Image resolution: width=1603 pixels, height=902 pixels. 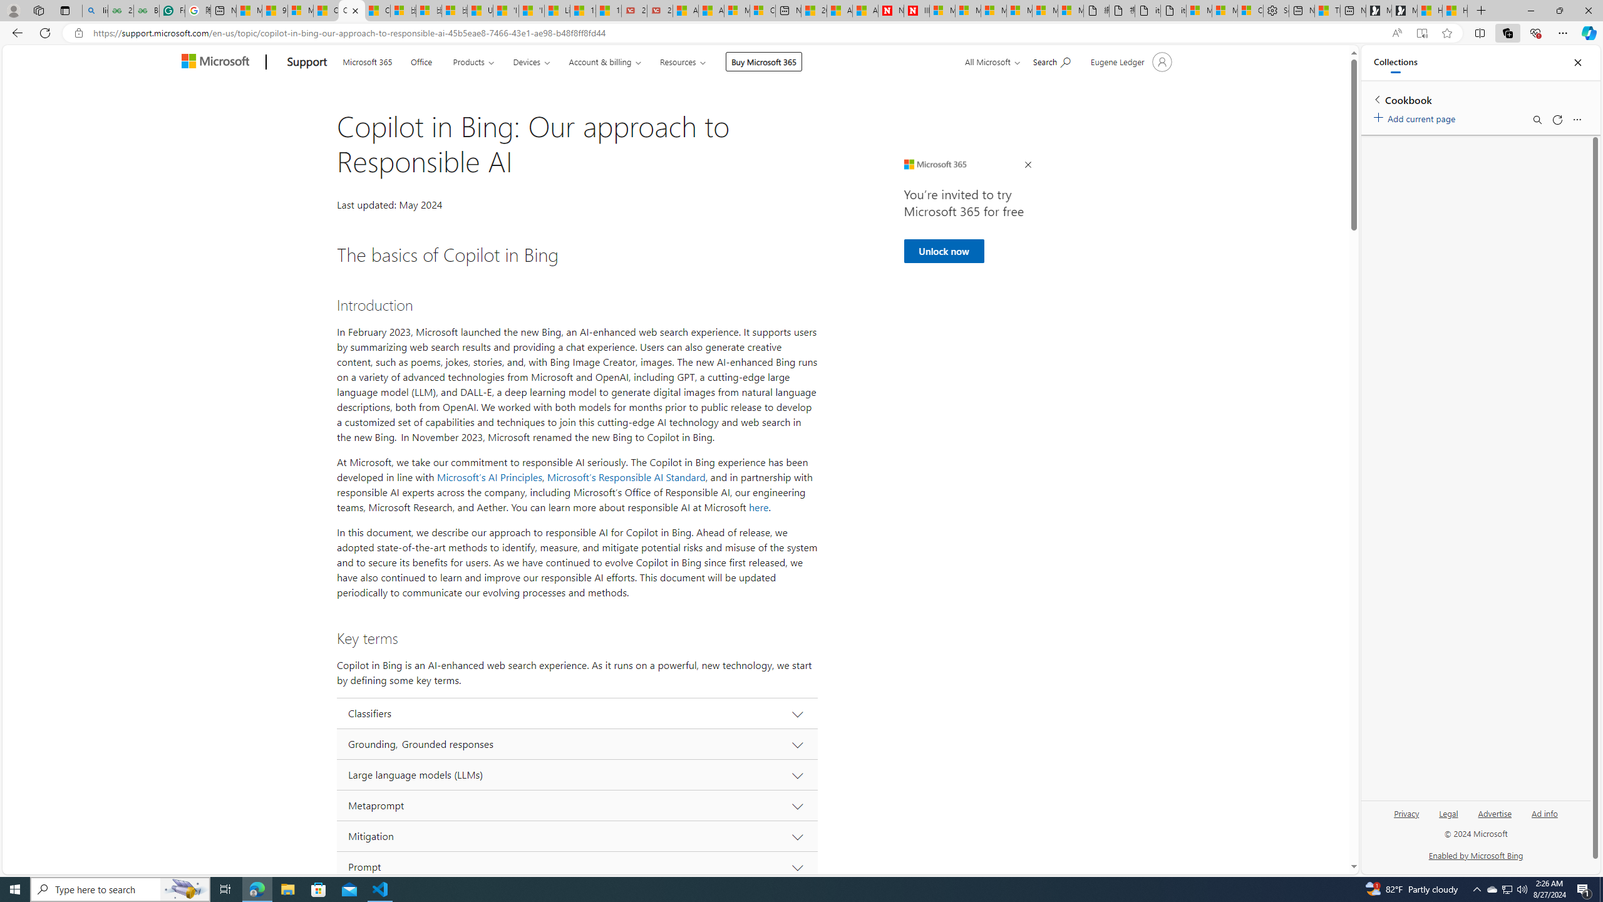 I want to click on Buy Microsoft 365, so click(x=764, y=61).